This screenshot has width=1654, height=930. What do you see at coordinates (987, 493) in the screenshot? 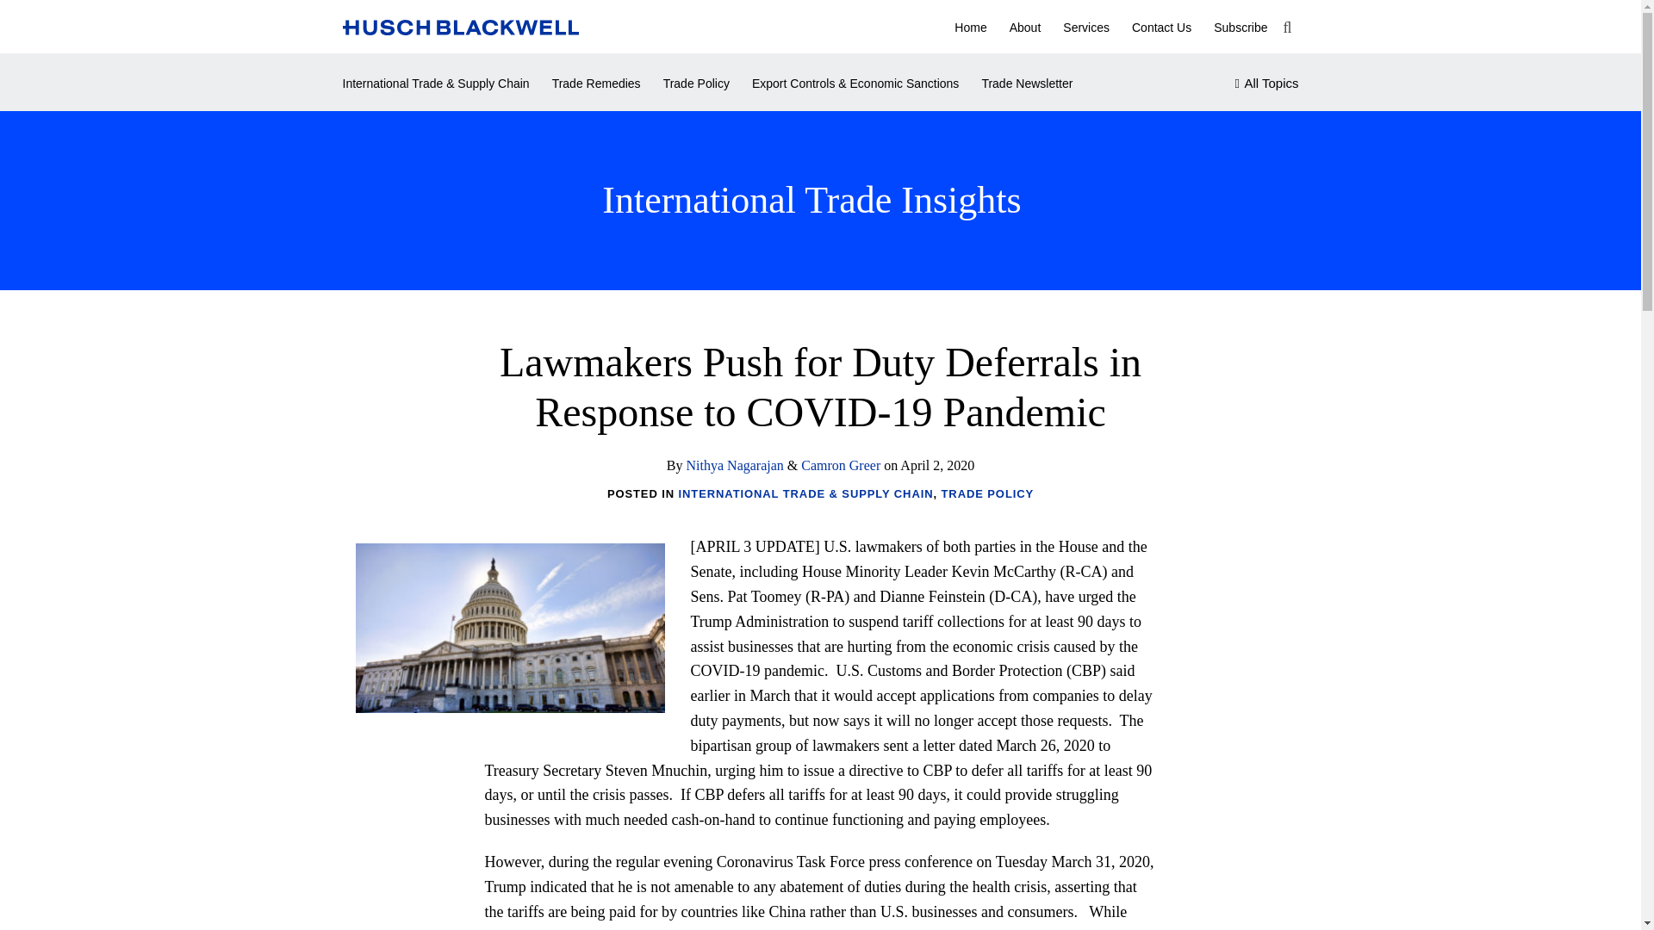
I see `TRADE POLICY` at bounding box center [987, 493].